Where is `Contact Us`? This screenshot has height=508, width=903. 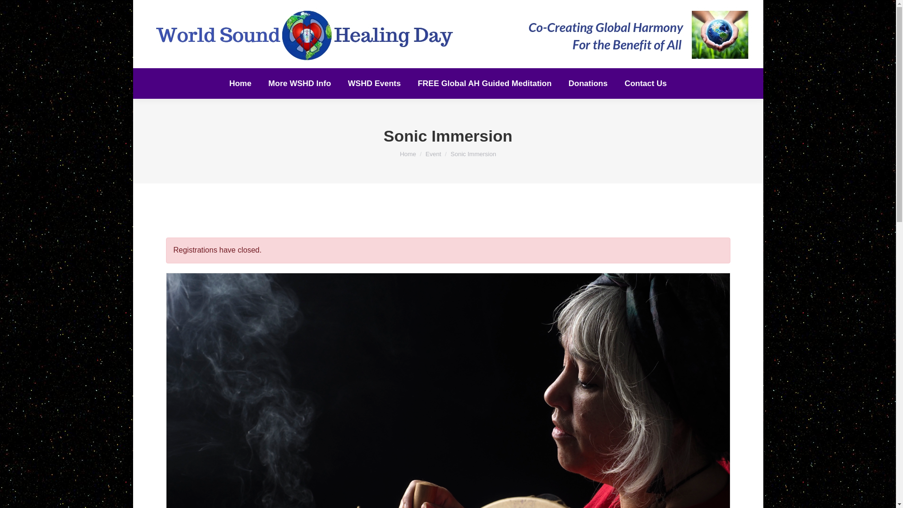
Contact Us is located at coordinates (646, 84).